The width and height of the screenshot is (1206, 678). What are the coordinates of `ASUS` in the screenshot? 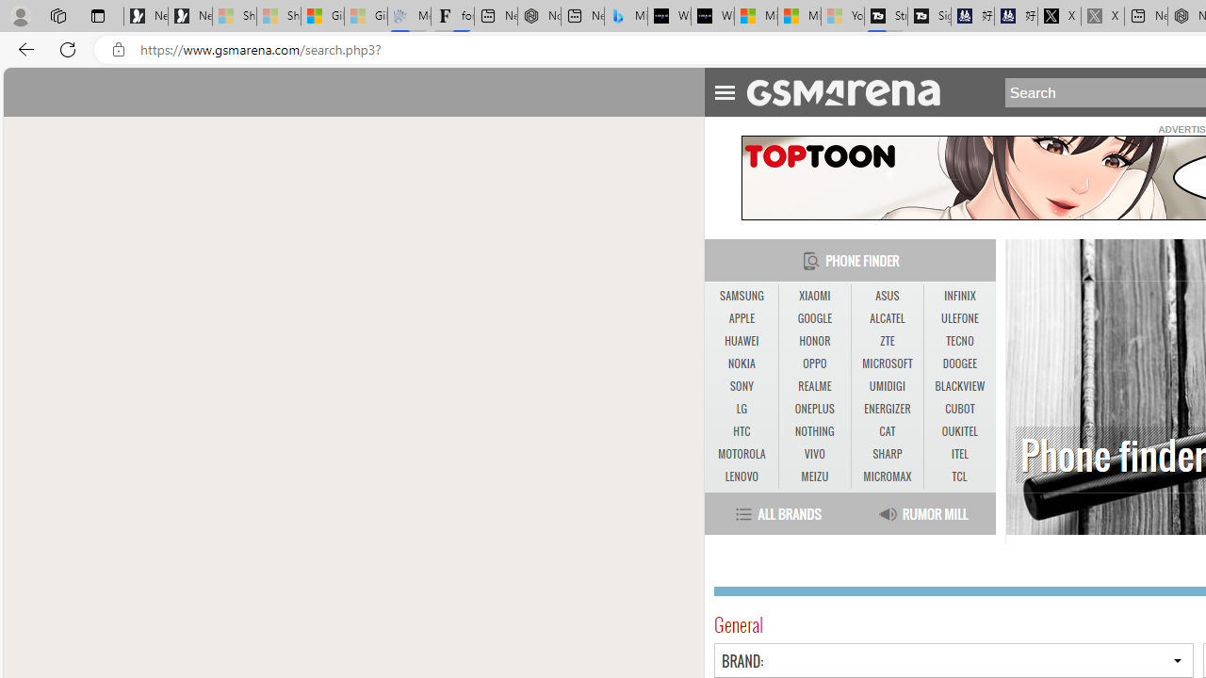 It's located at (888, 296).